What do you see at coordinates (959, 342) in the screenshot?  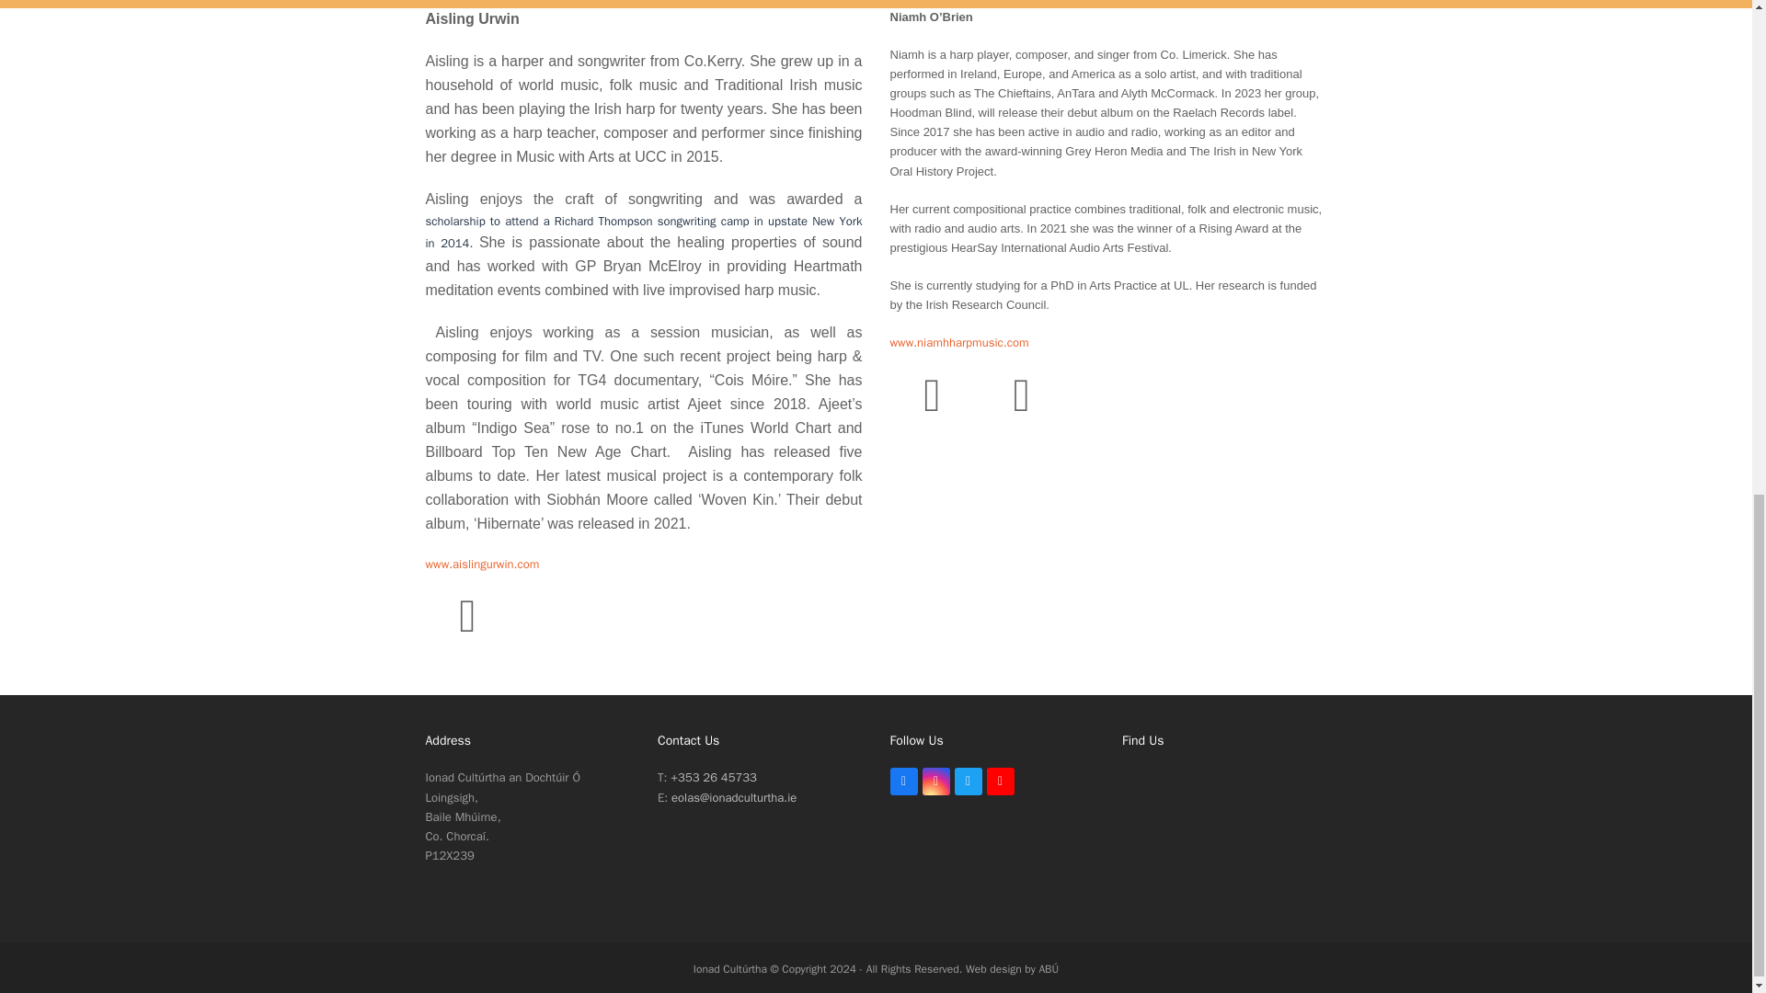 I see `www.niamhharpmusic.com` at bounding box center [959, 342].